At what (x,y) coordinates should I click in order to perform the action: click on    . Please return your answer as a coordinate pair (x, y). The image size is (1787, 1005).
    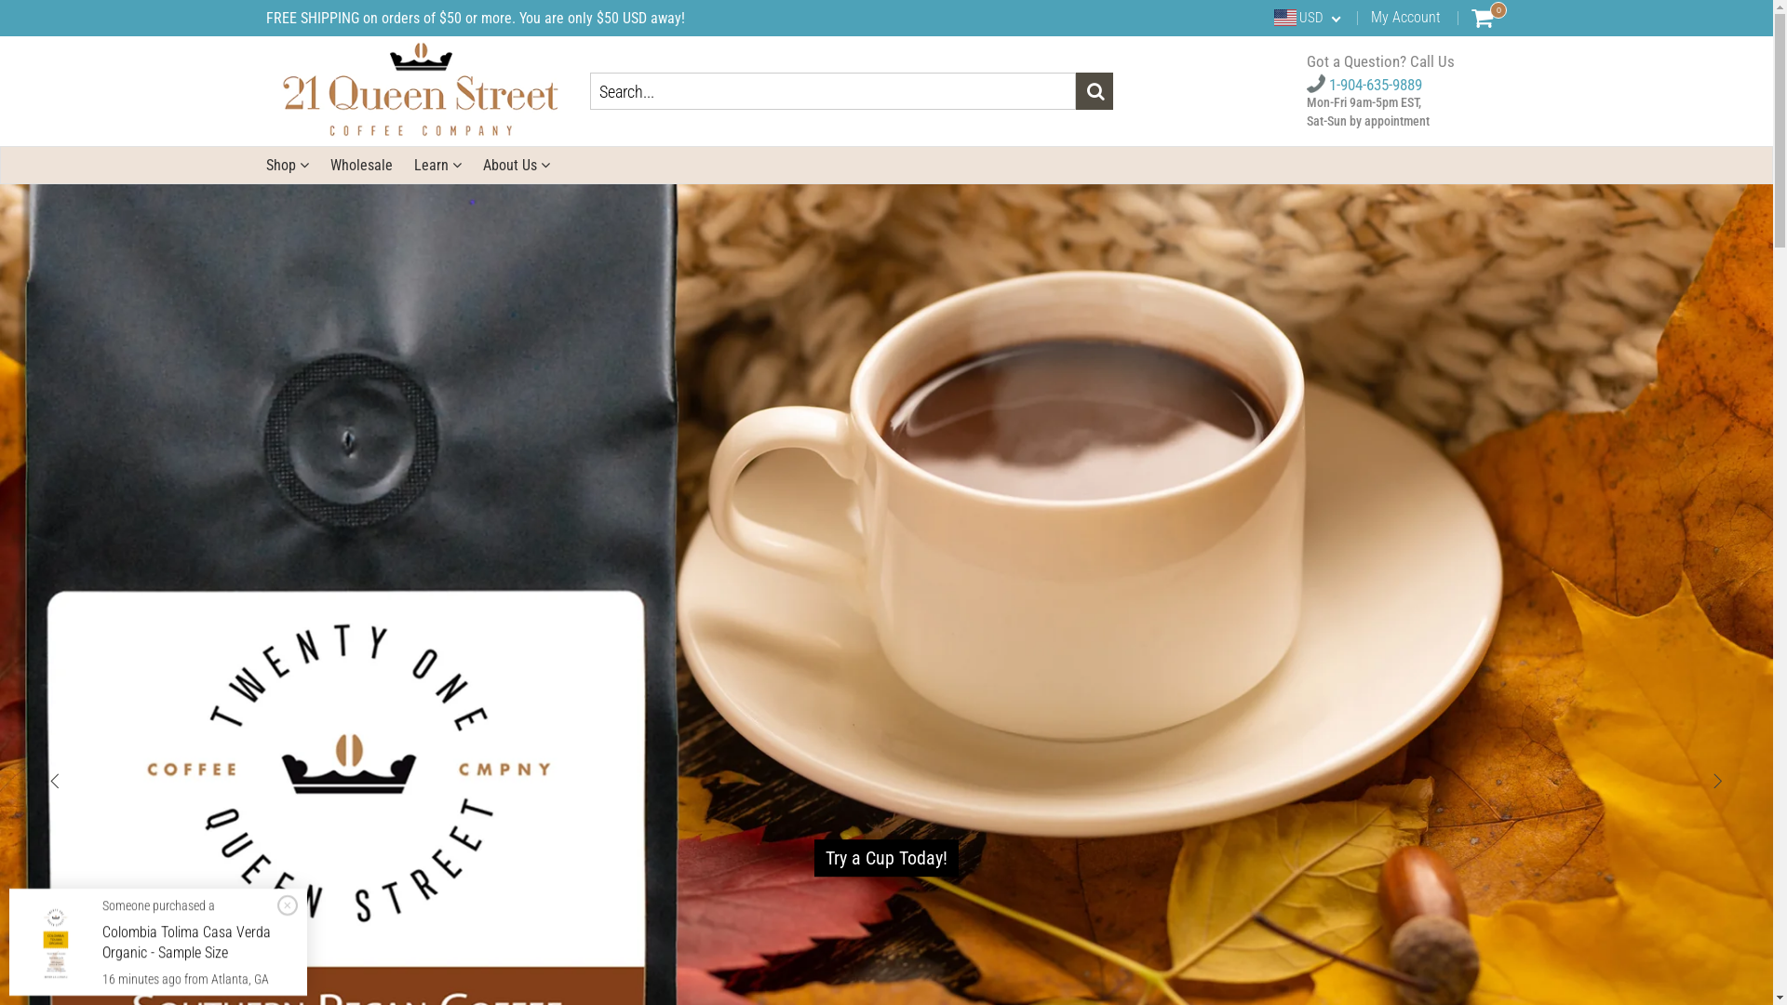
    Looking at the image, I should click on (886, 776).